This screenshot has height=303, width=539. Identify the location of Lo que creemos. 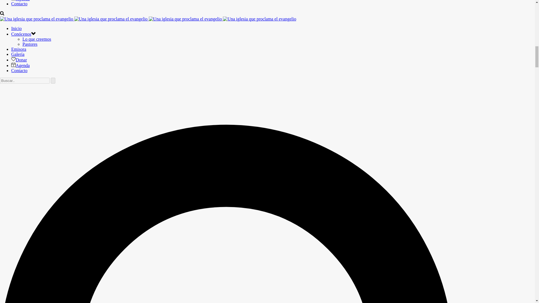
(37, 39).